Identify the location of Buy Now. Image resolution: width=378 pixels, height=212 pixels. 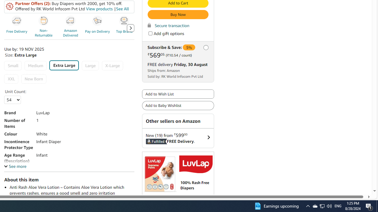
(178, 15).